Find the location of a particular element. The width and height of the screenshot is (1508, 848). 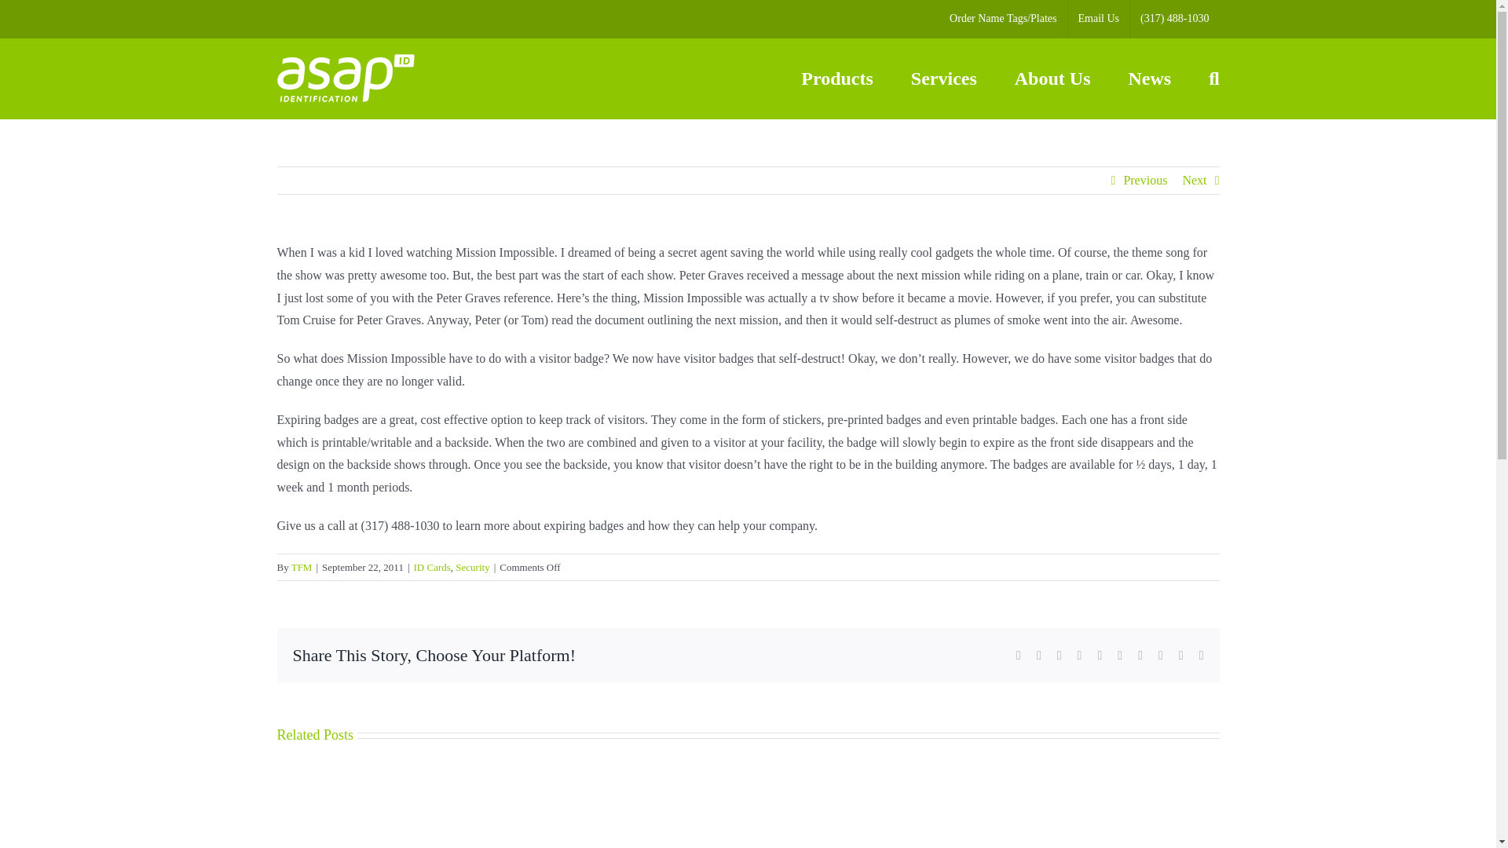

Security is located at coordinates (471, 567).